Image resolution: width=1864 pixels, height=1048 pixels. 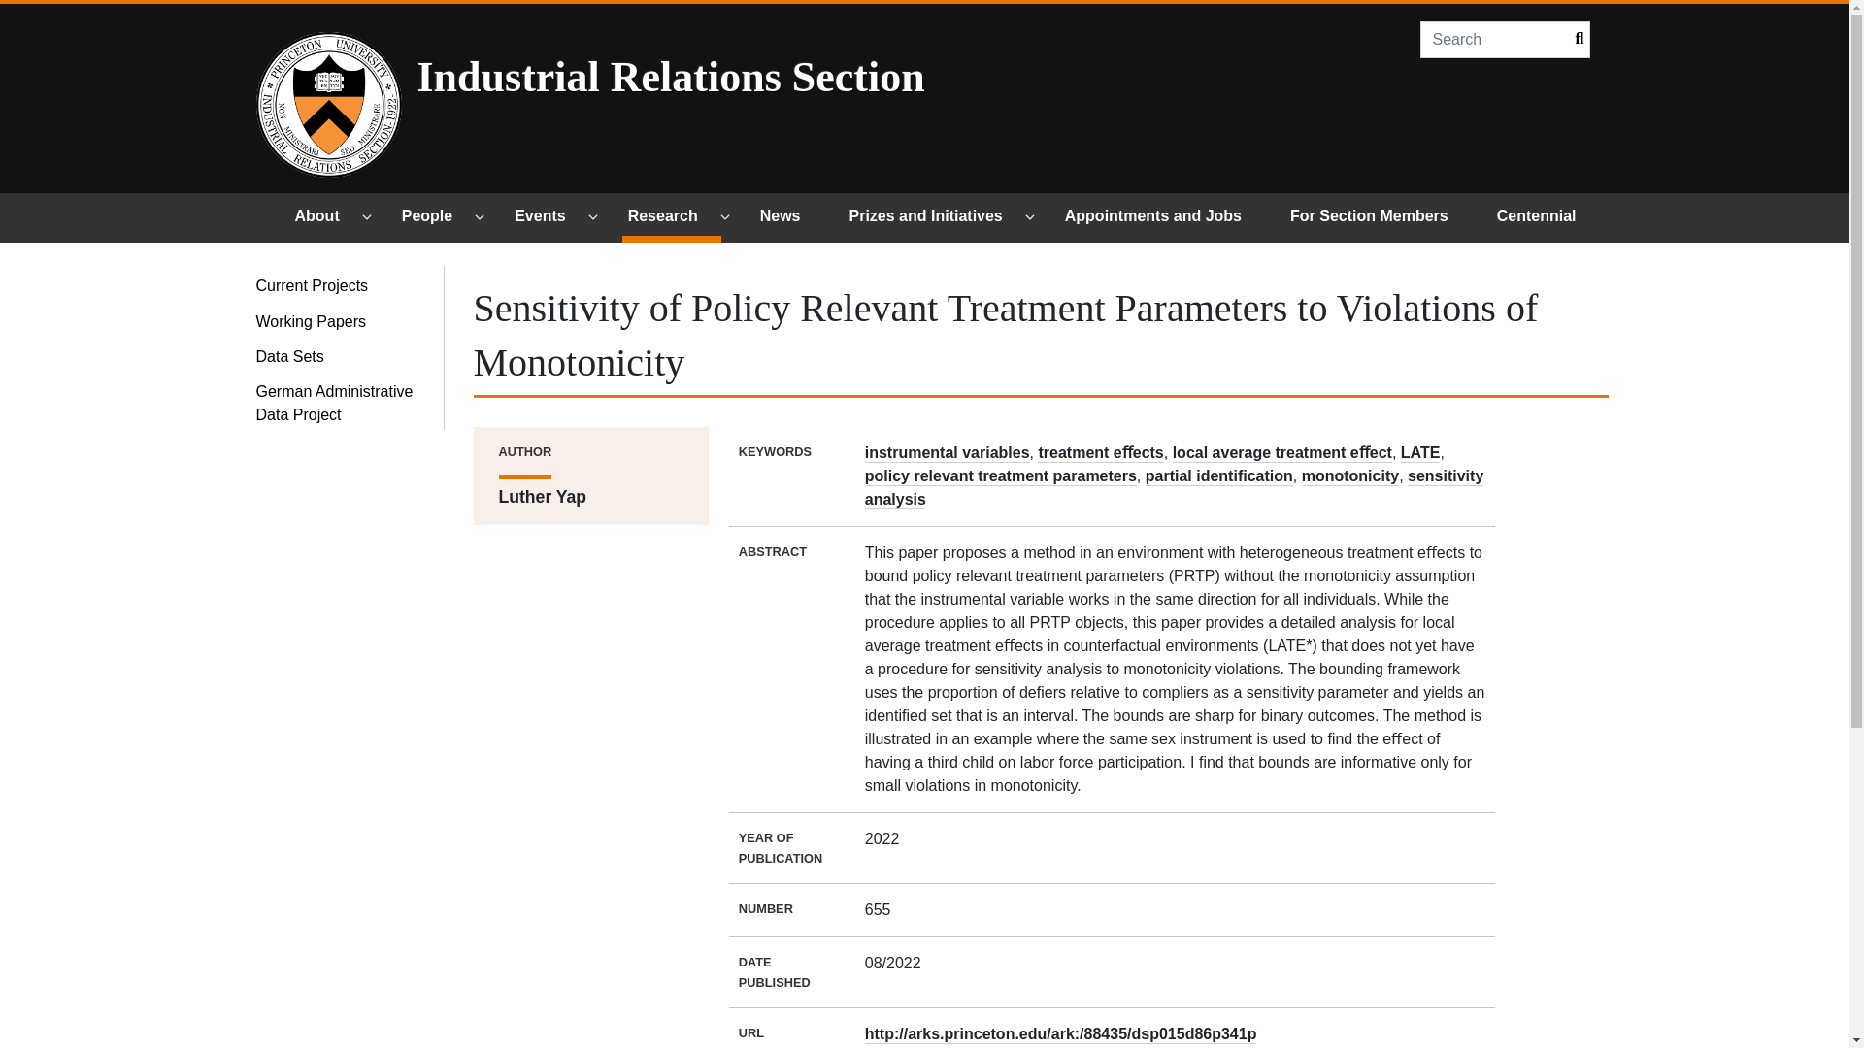 I want to click on Submit, so click(x=1574, y=39).